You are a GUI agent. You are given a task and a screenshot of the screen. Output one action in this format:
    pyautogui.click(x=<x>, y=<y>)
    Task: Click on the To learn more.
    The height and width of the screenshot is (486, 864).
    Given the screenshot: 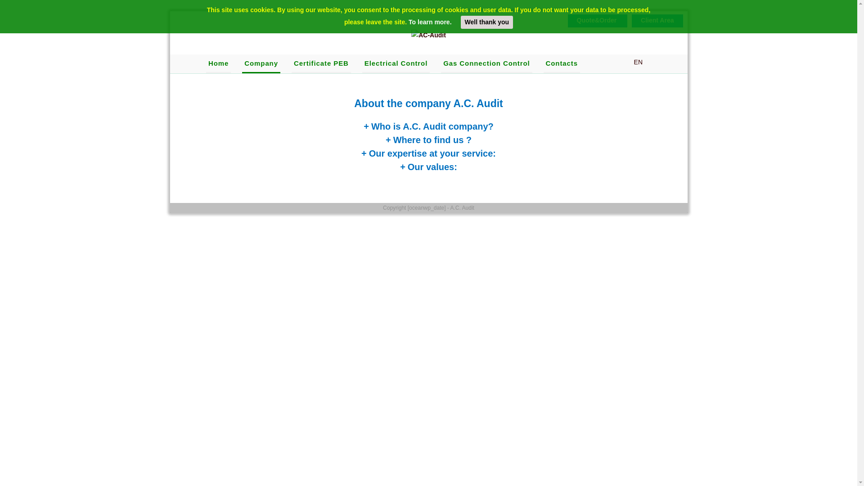 What is the action you would take?
    pyautogui.click(x=430, y=22)
    